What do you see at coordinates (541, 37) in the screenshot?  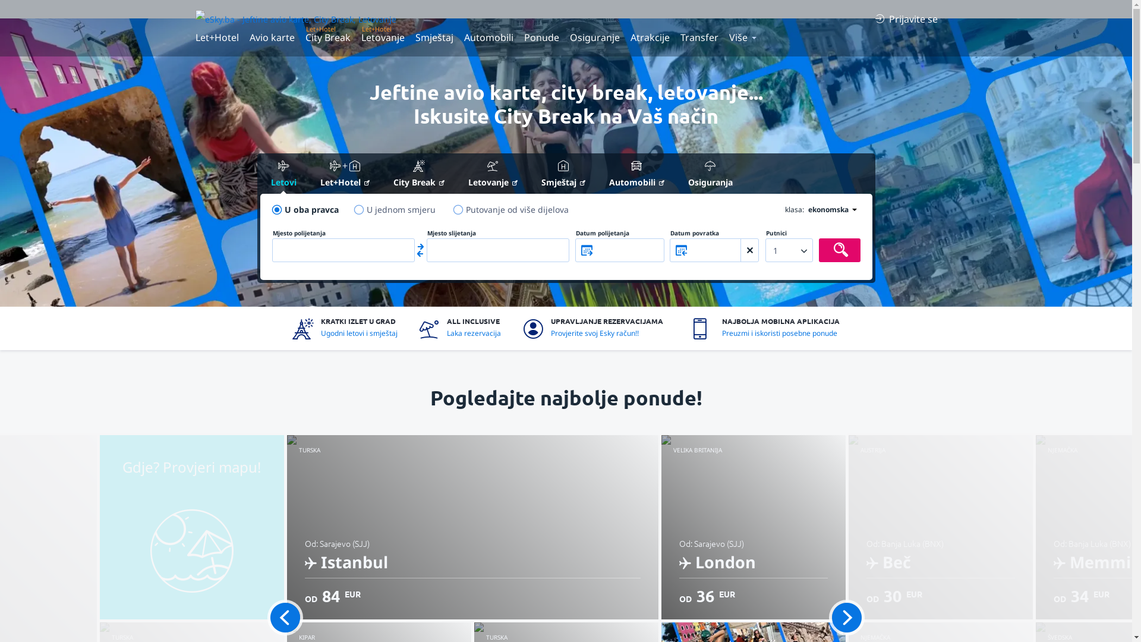 I see `Ponude` at bounding box center [541, 37].